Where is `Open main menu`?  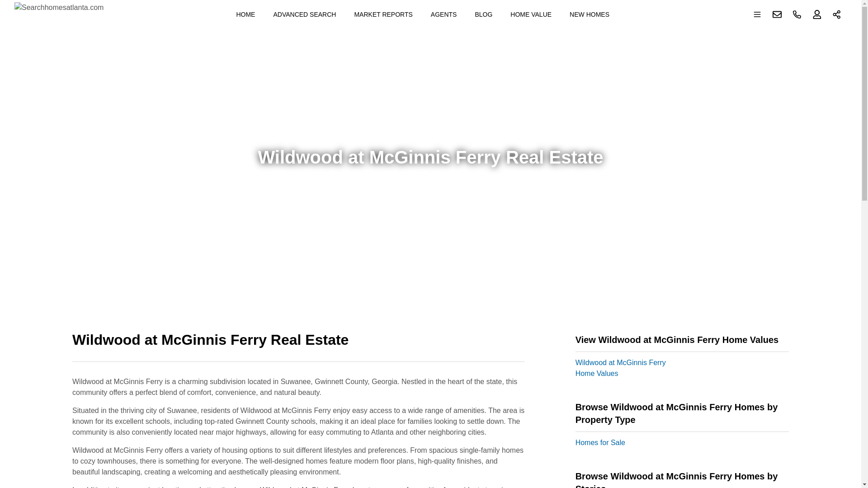 Open main menu is located at coordinates (757, 14).